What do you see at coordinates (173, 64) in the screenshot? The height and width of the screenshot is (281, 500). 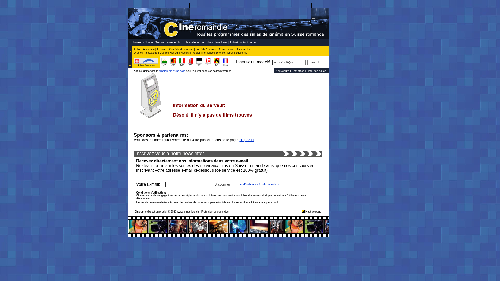 I see `GE` at bounding box center [173, 64].